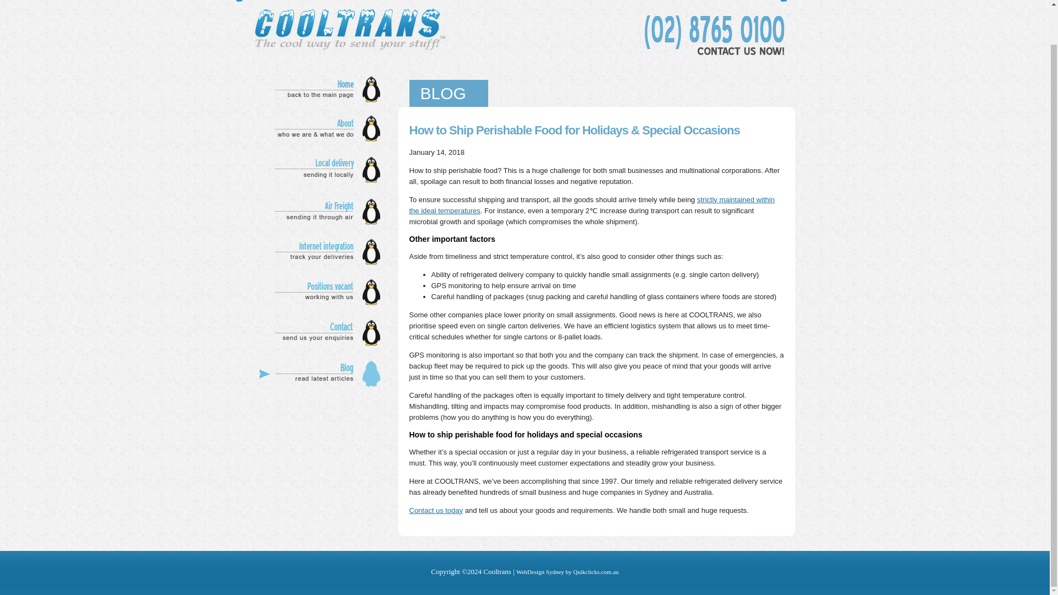 This screenshot has width=1058, height=595. Describe the element at coordinates (435, 510) in the screenshot. I see `Contact us today` at that location.